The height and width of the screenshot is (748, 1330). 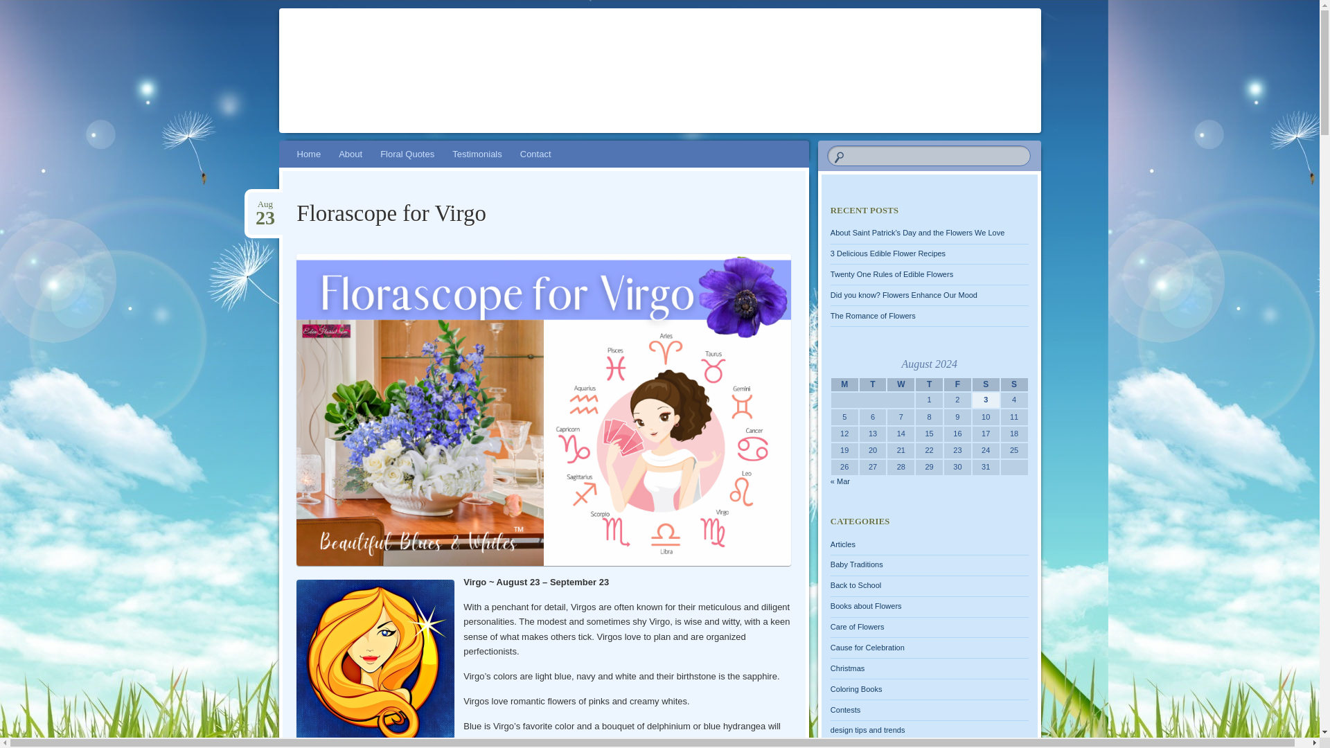 I want to click on Floral Quotes, so click(x=873, y=316).